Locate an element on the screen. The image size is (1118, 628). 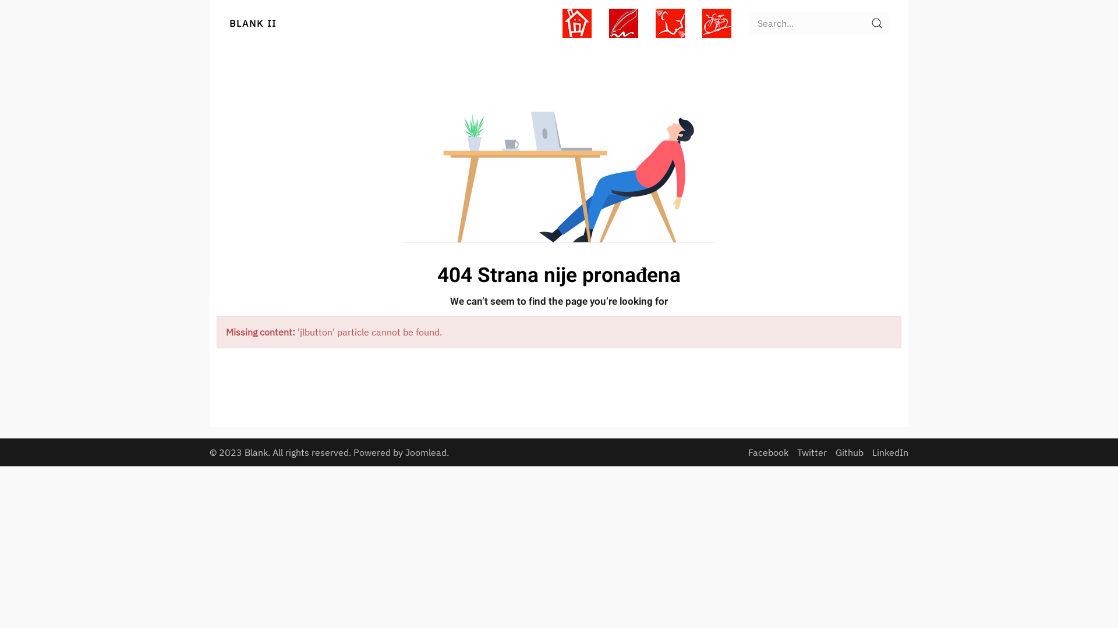
Politika is located at coordinates (670, 23).